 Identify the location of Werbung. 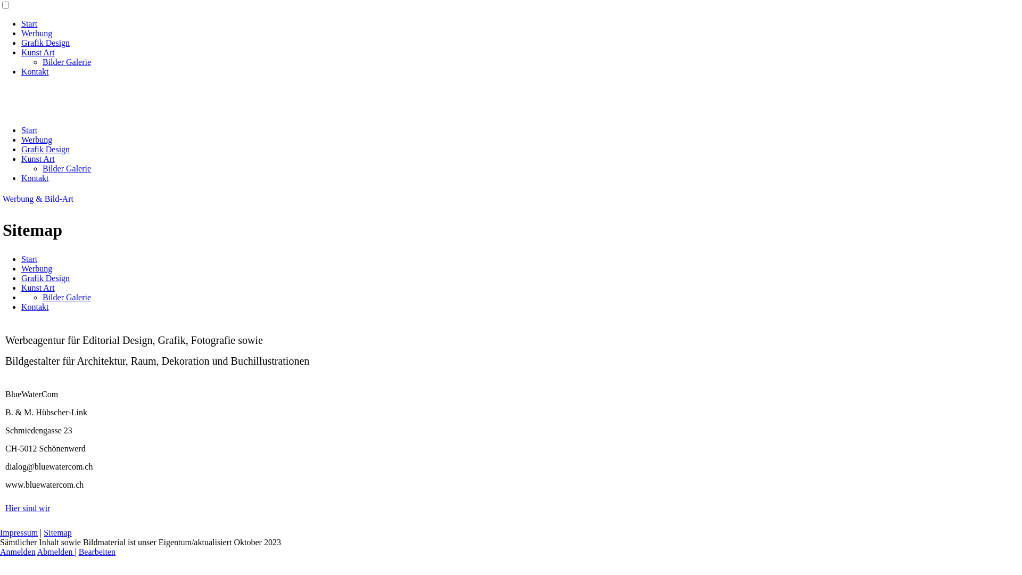
(37, 33).